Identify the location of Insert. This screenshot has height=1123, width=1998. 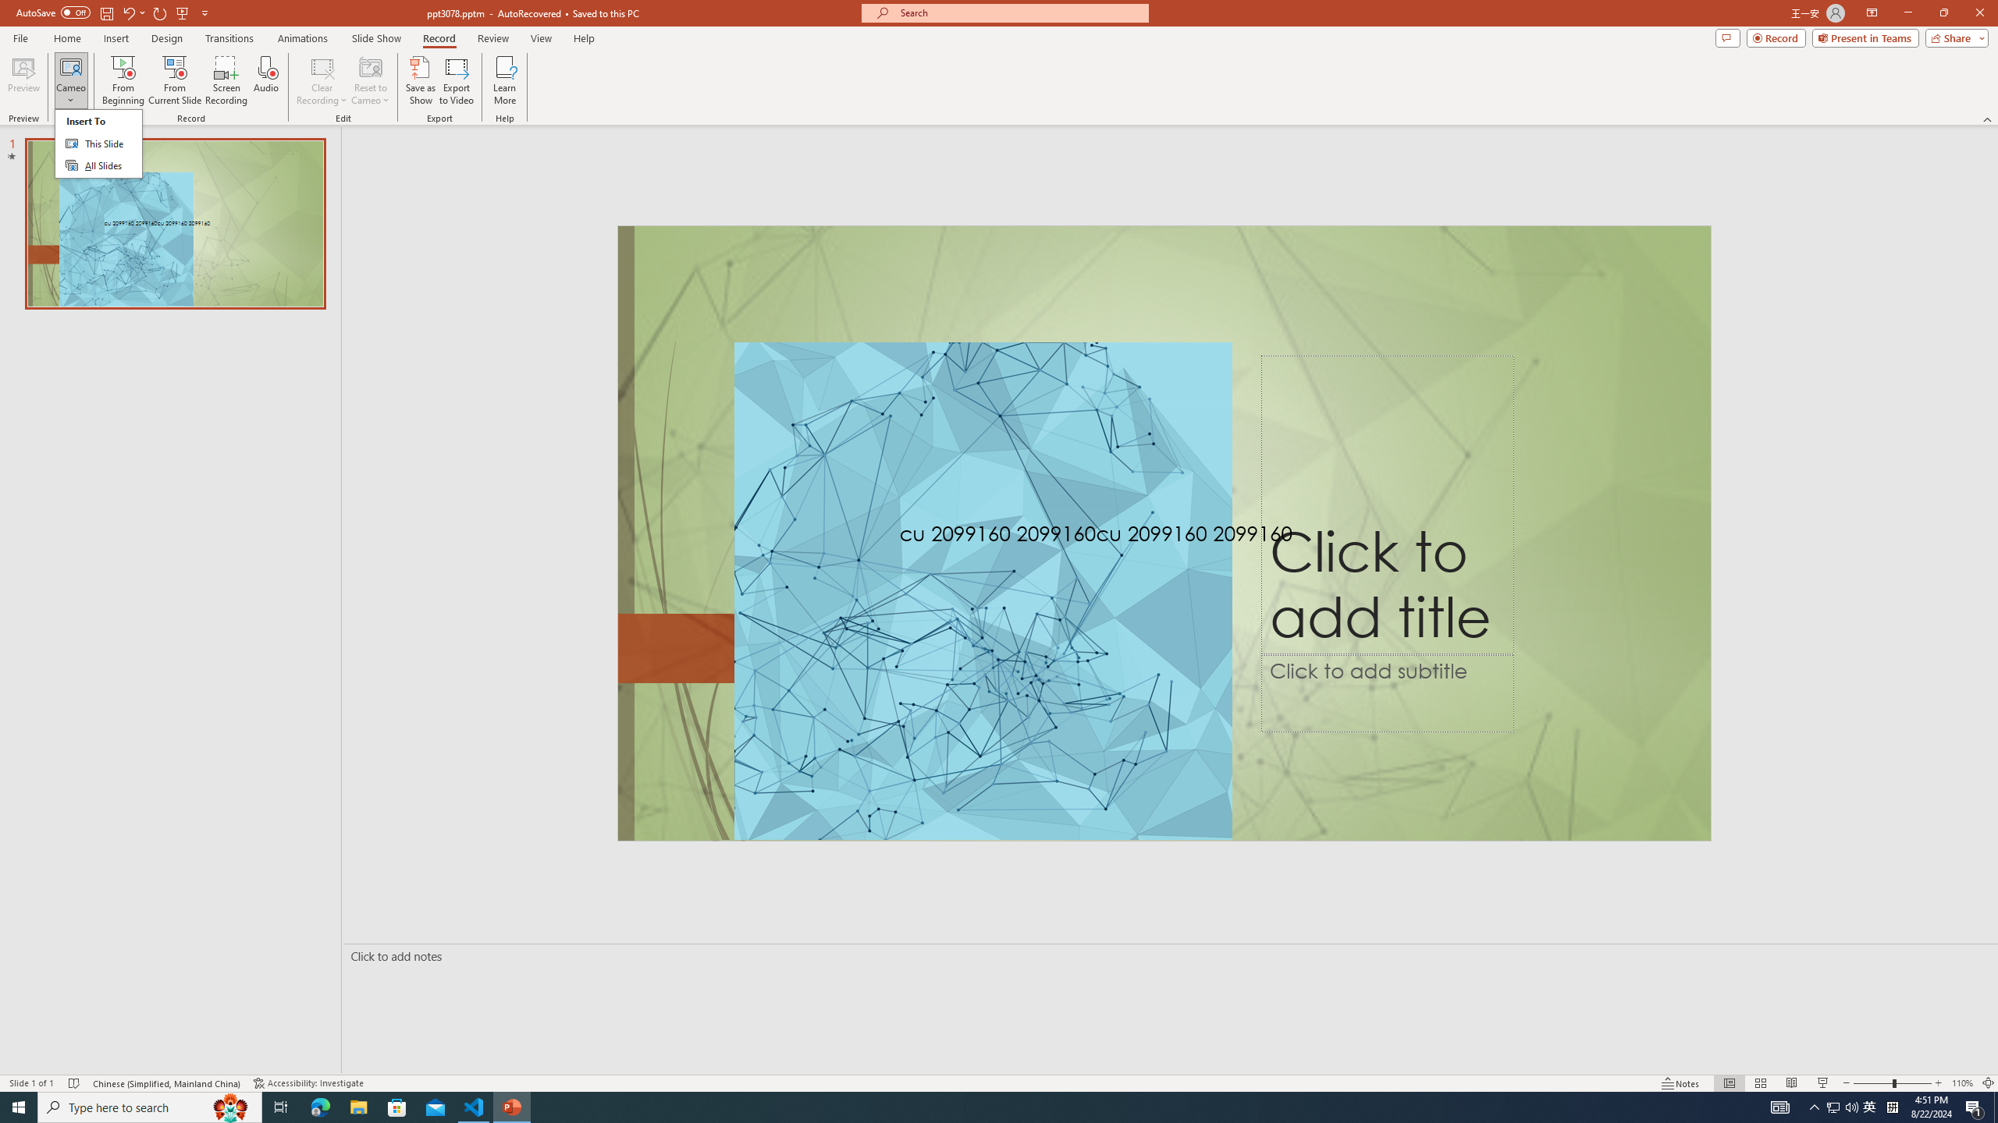
(116, 38).